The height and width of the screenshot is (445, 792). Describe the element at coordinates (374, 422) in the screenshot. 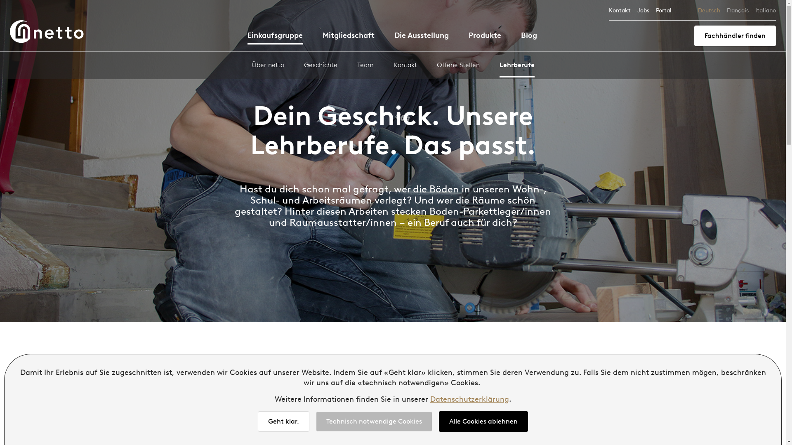

I see `Technisch notwendige Cookies` at that location.